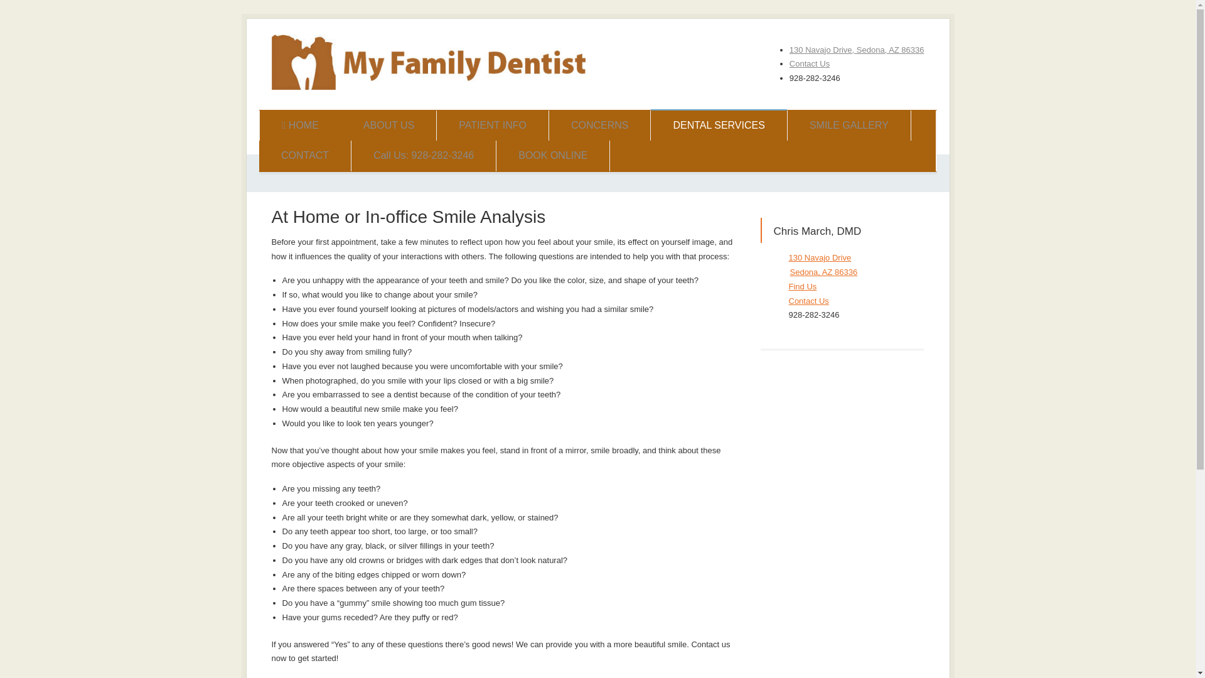  What do you see at coordinates (431, 87) in the screenshot?
I see `Sedona AZ Dentist -Chris Marsh DMD` at bounding box center [431, 87].